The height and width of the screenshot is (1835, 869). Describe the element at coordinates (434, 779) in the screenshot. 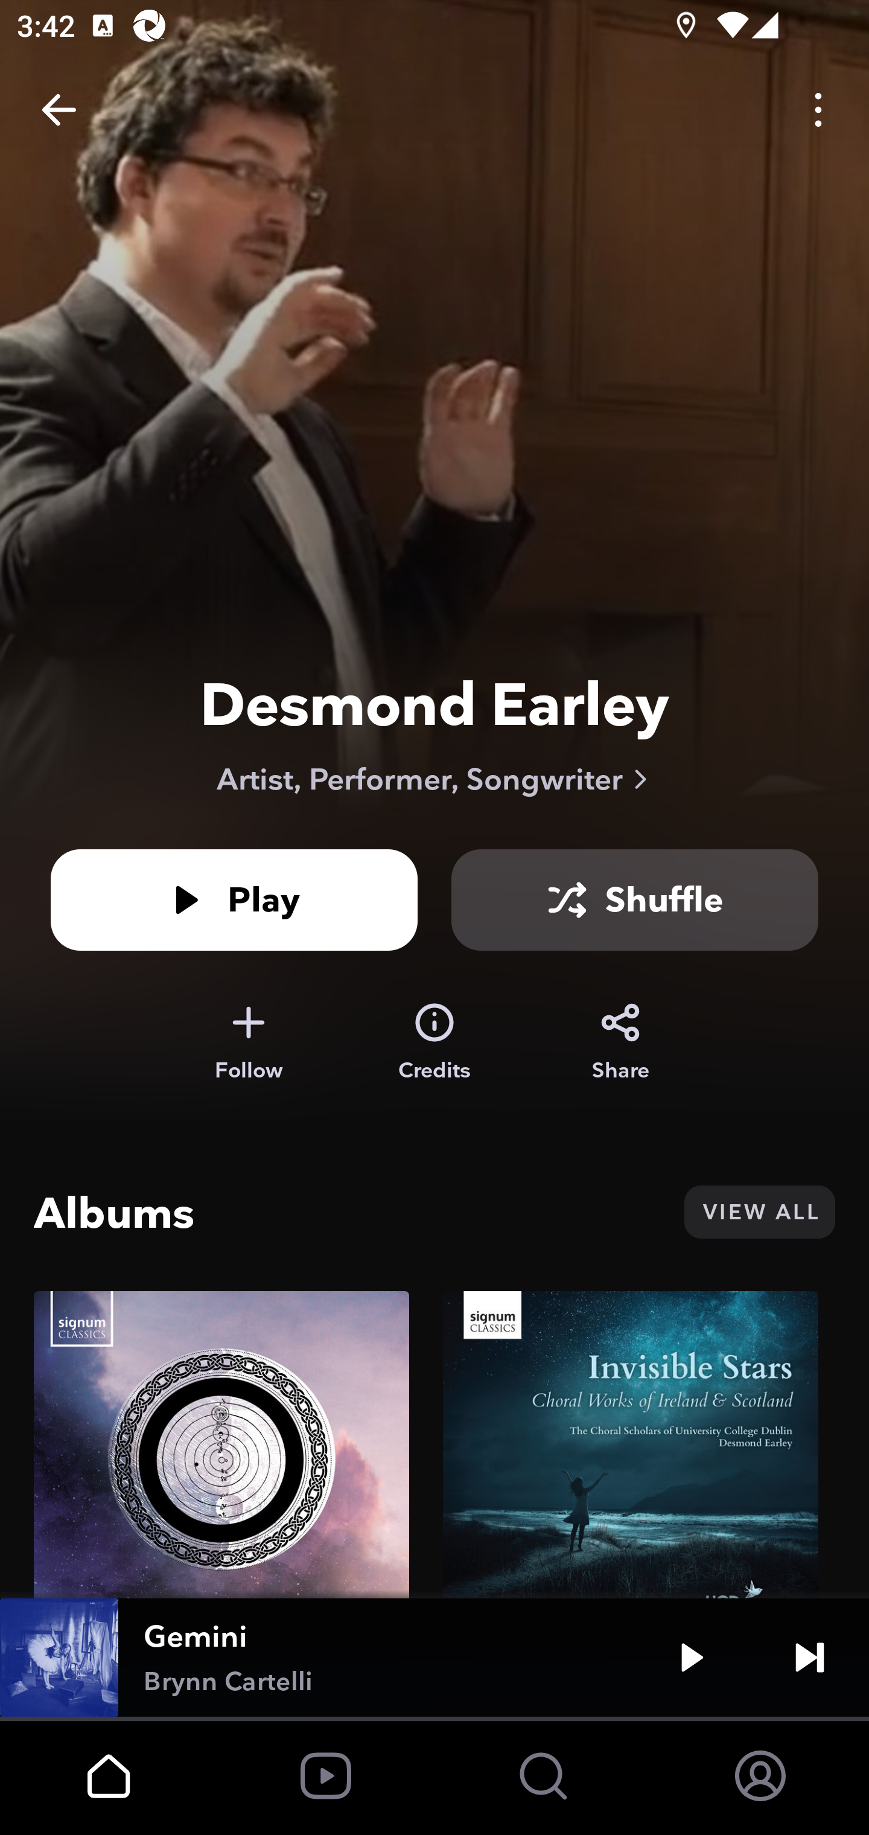

I see `Artist, Performer, Songwriter` at that location.